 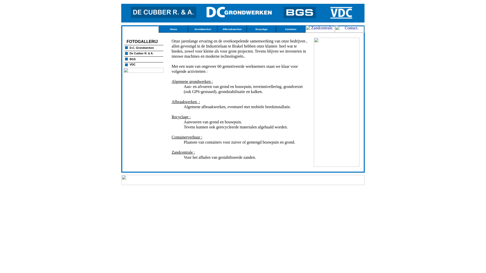 I want to click on Zandcentrale, so click(x=320, y=31).